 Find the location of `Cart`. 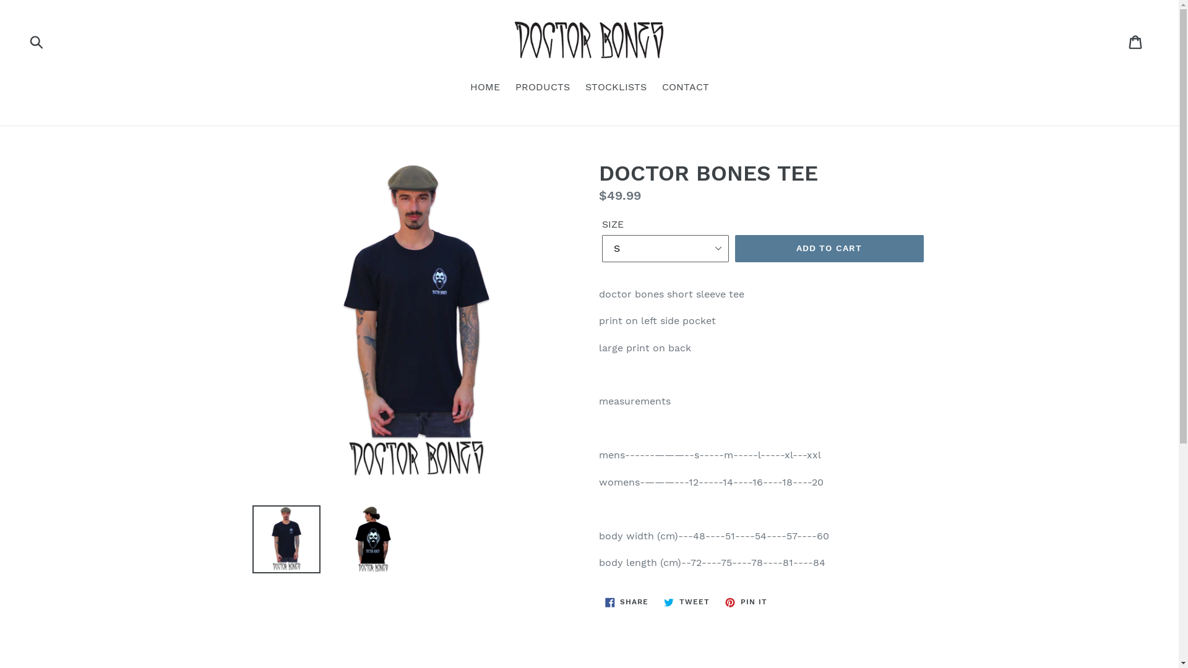

Cart is located at coordinates (1136, 42).